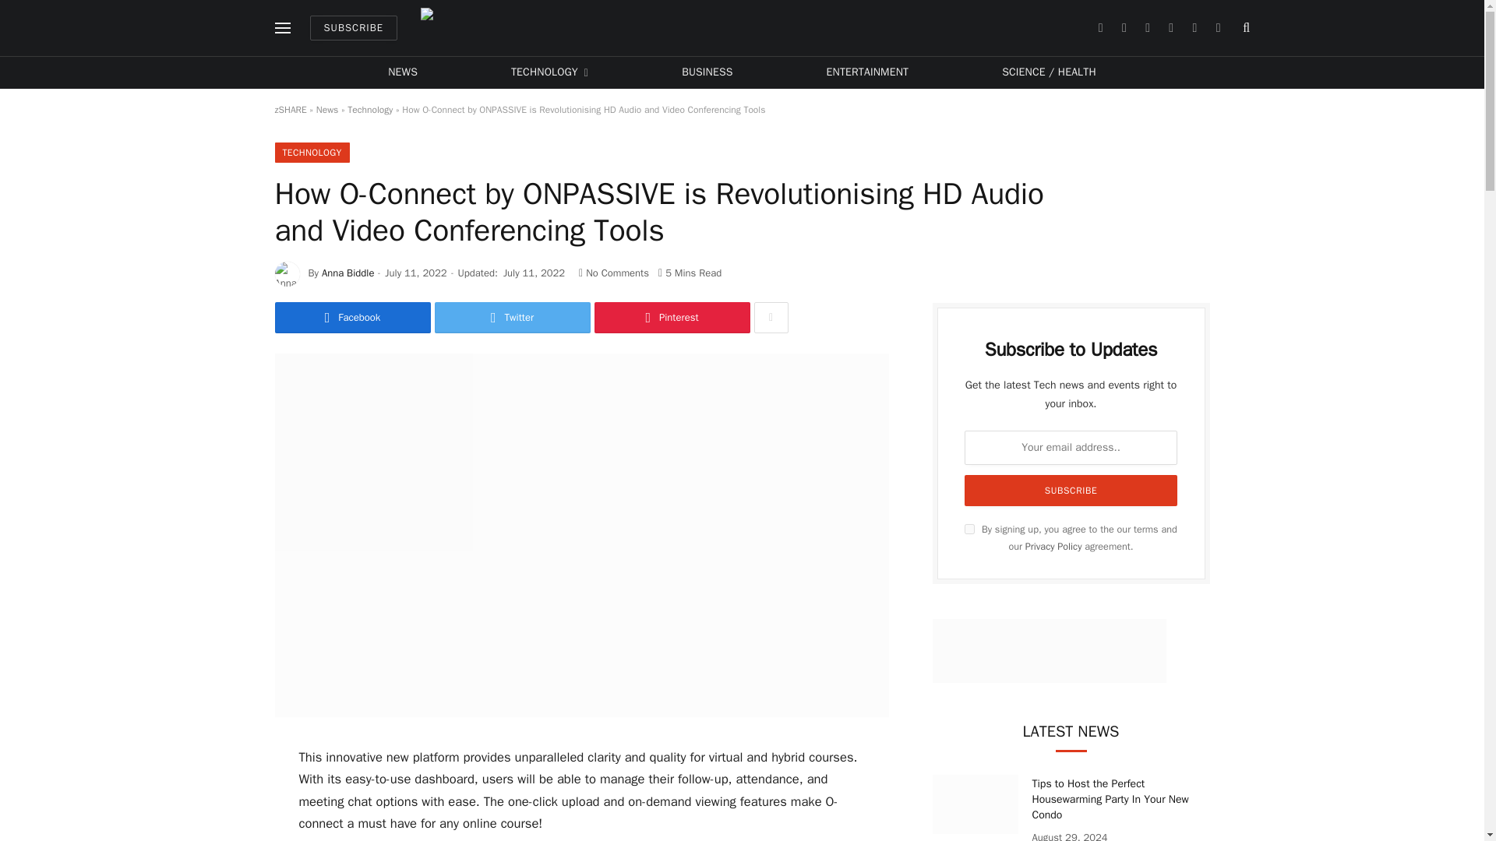  I want to click on News, so click(327, 109).